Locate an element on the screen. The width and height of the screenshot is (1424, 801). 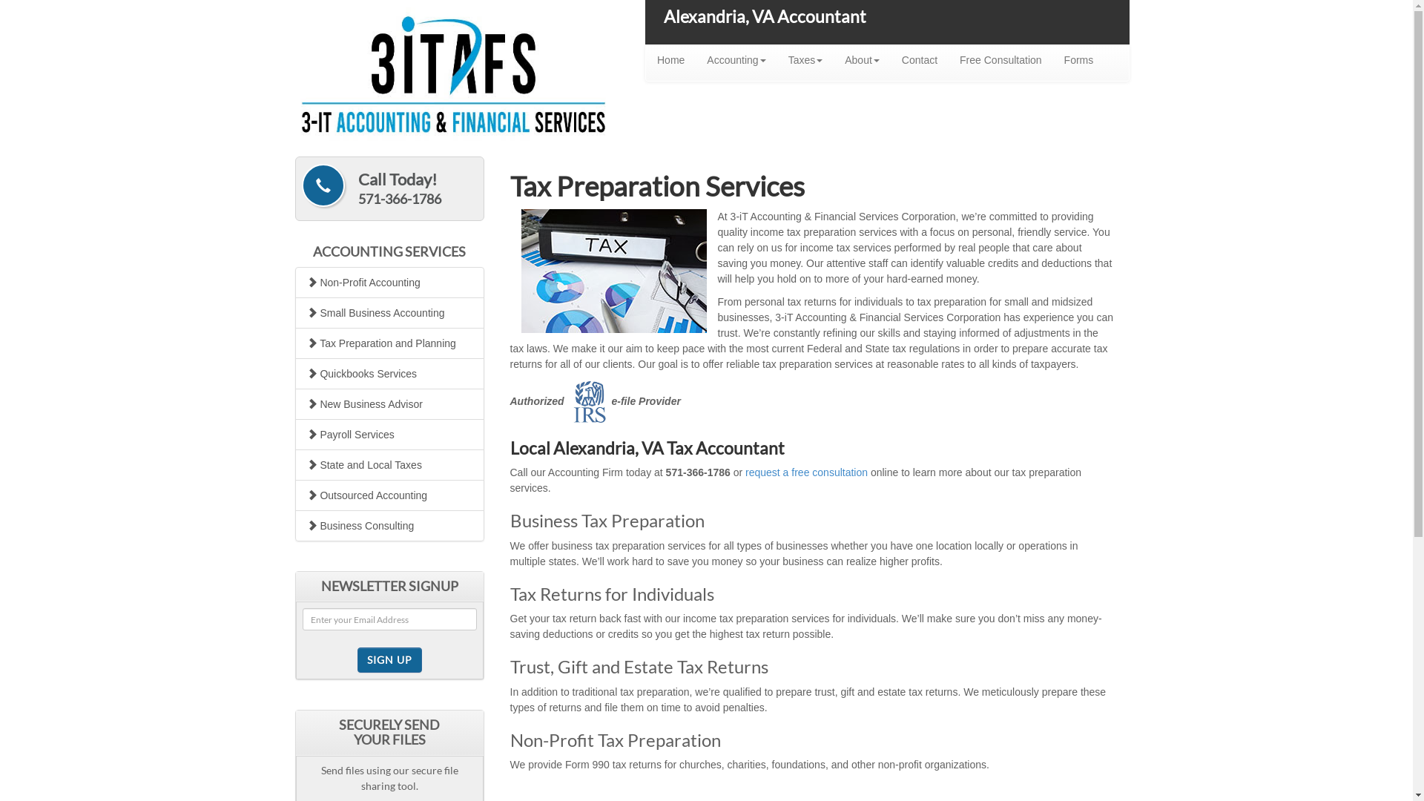
Tax Preparation and Planning is located at coordinates (390, 343).